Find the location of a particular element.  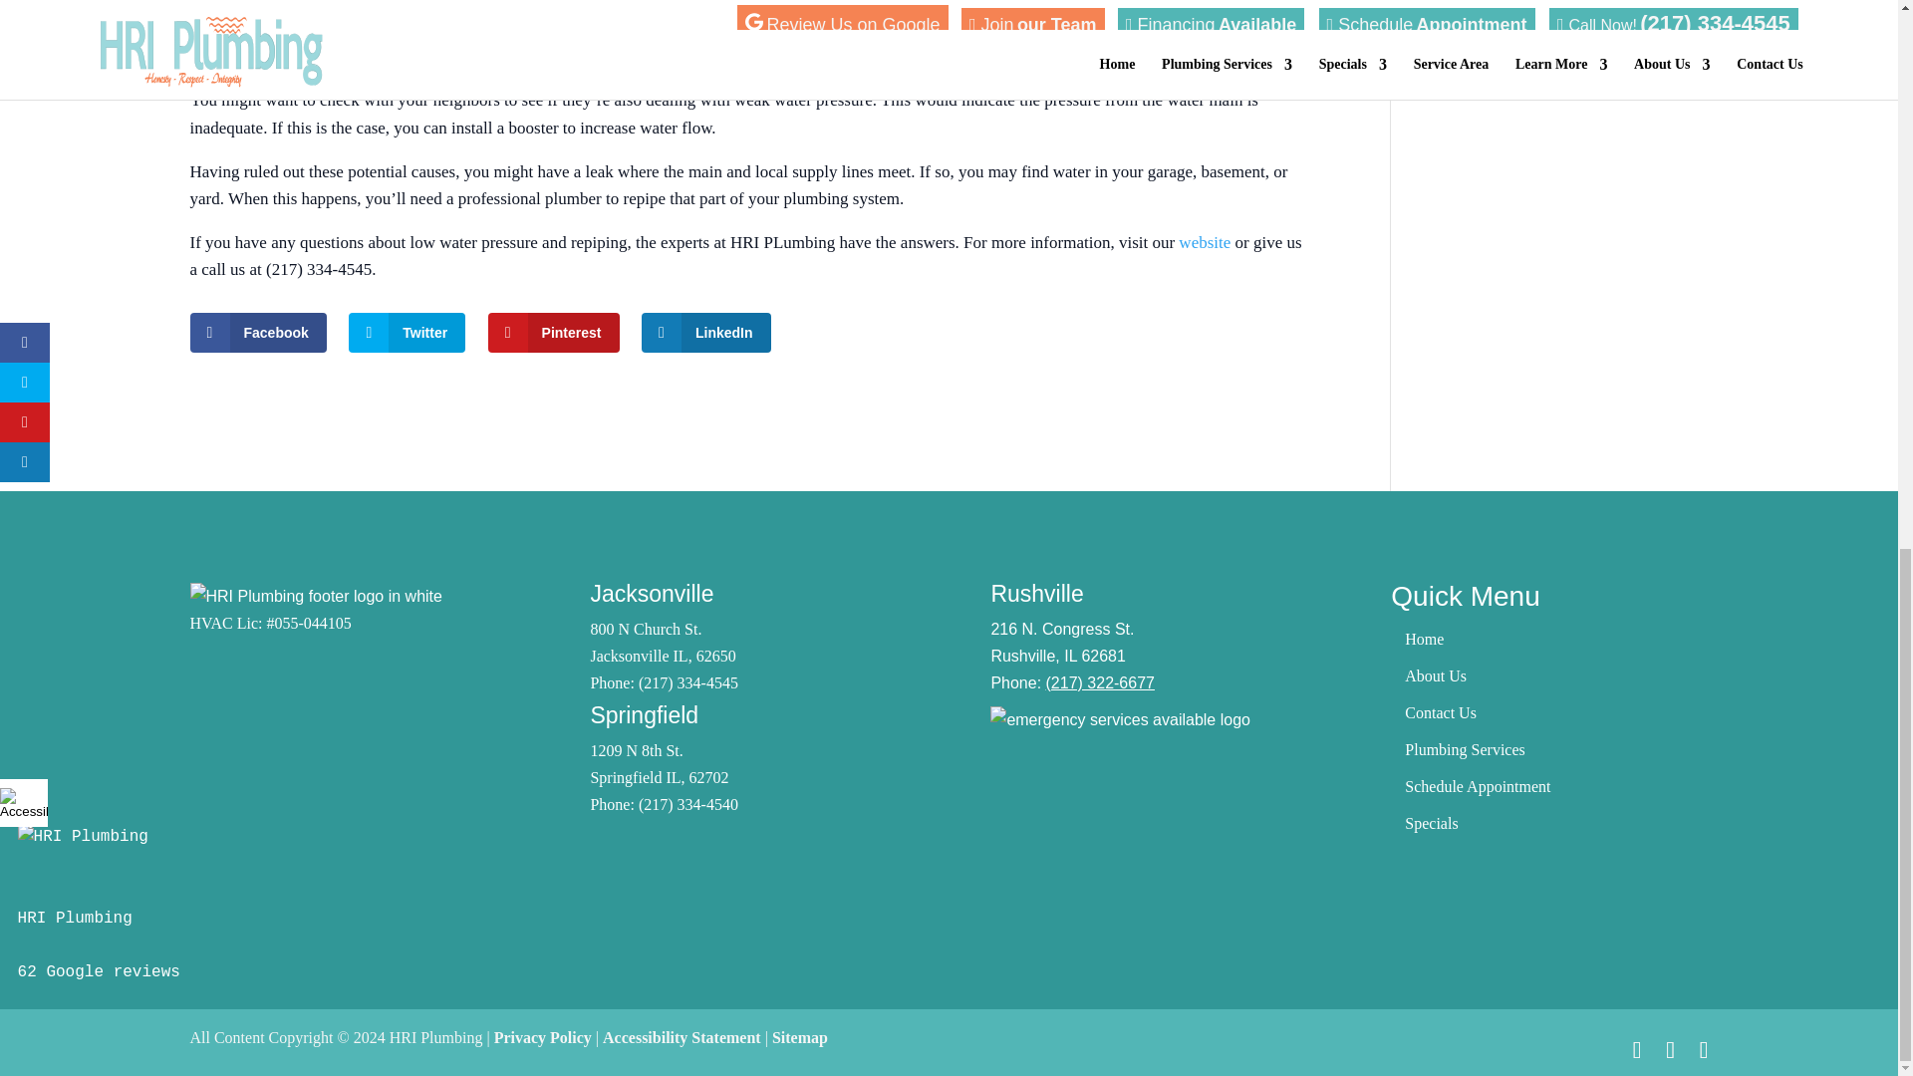

Twitter is located at coordinates (407, 333).